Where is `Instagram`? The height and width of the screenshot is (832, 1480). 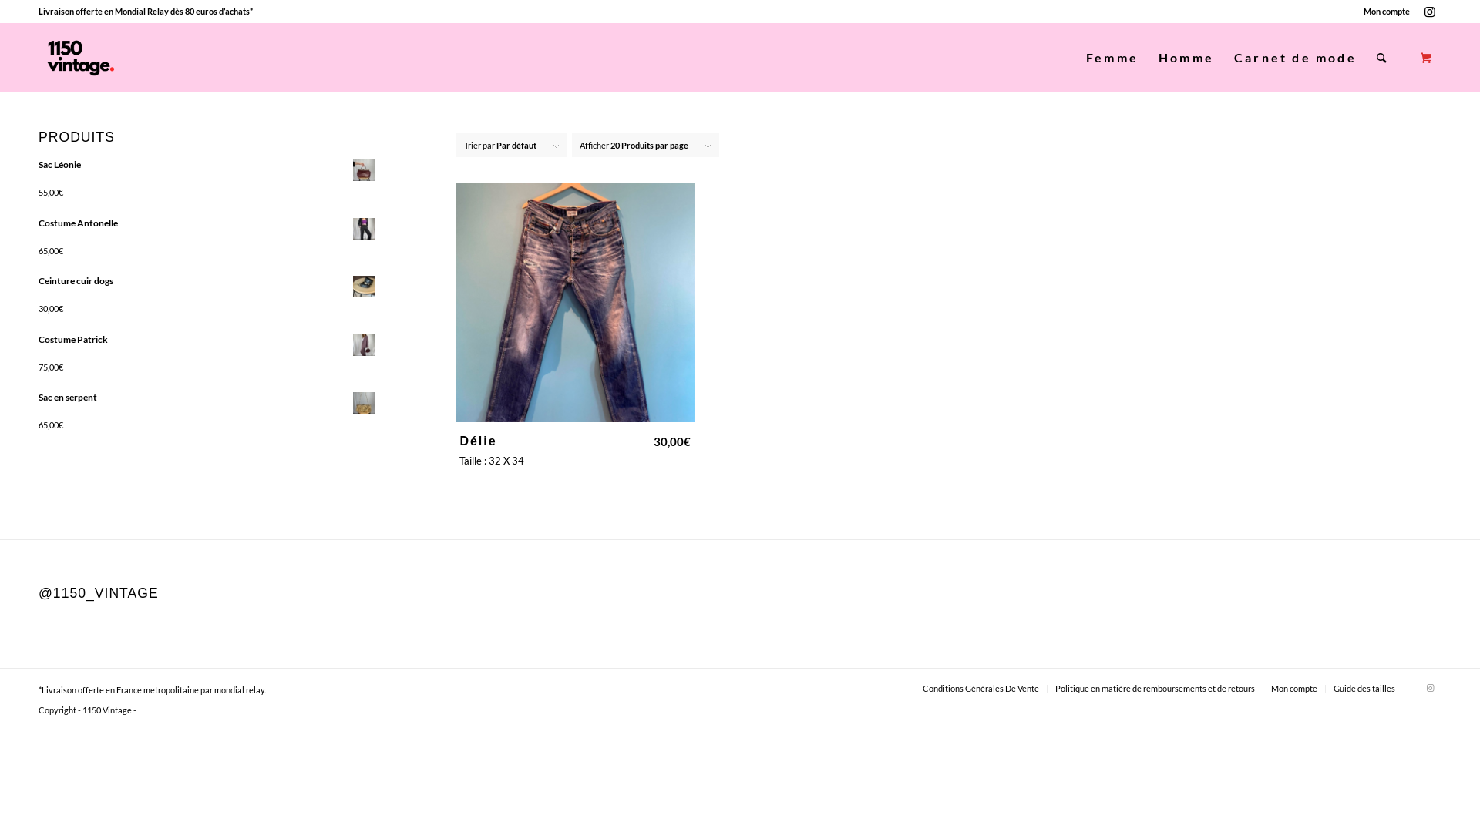 Instagram is located at coordinates (1430, 12).